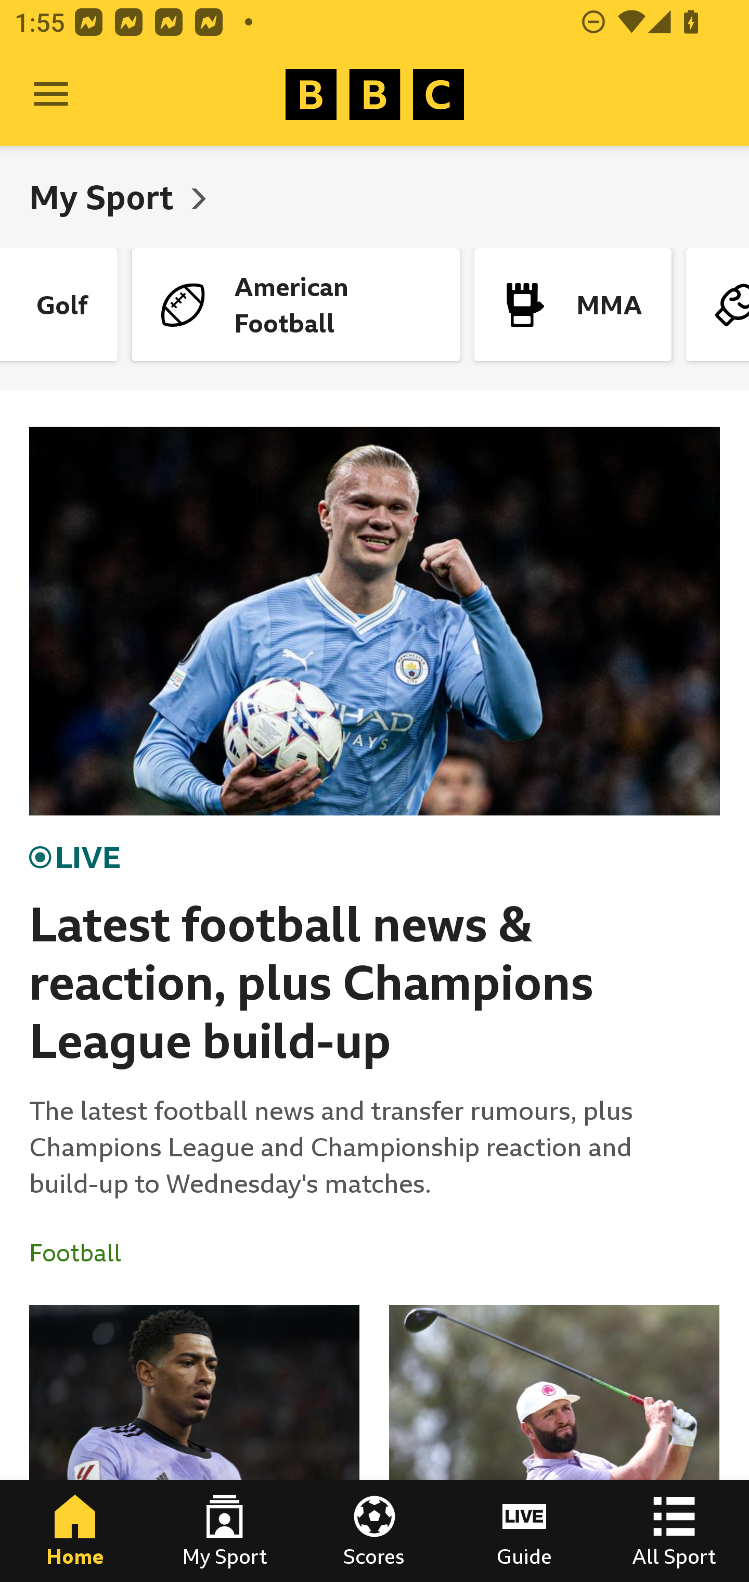  Describe the element at coordinates (51, 95) in the screenshot. I see `Open Menu` at that location.